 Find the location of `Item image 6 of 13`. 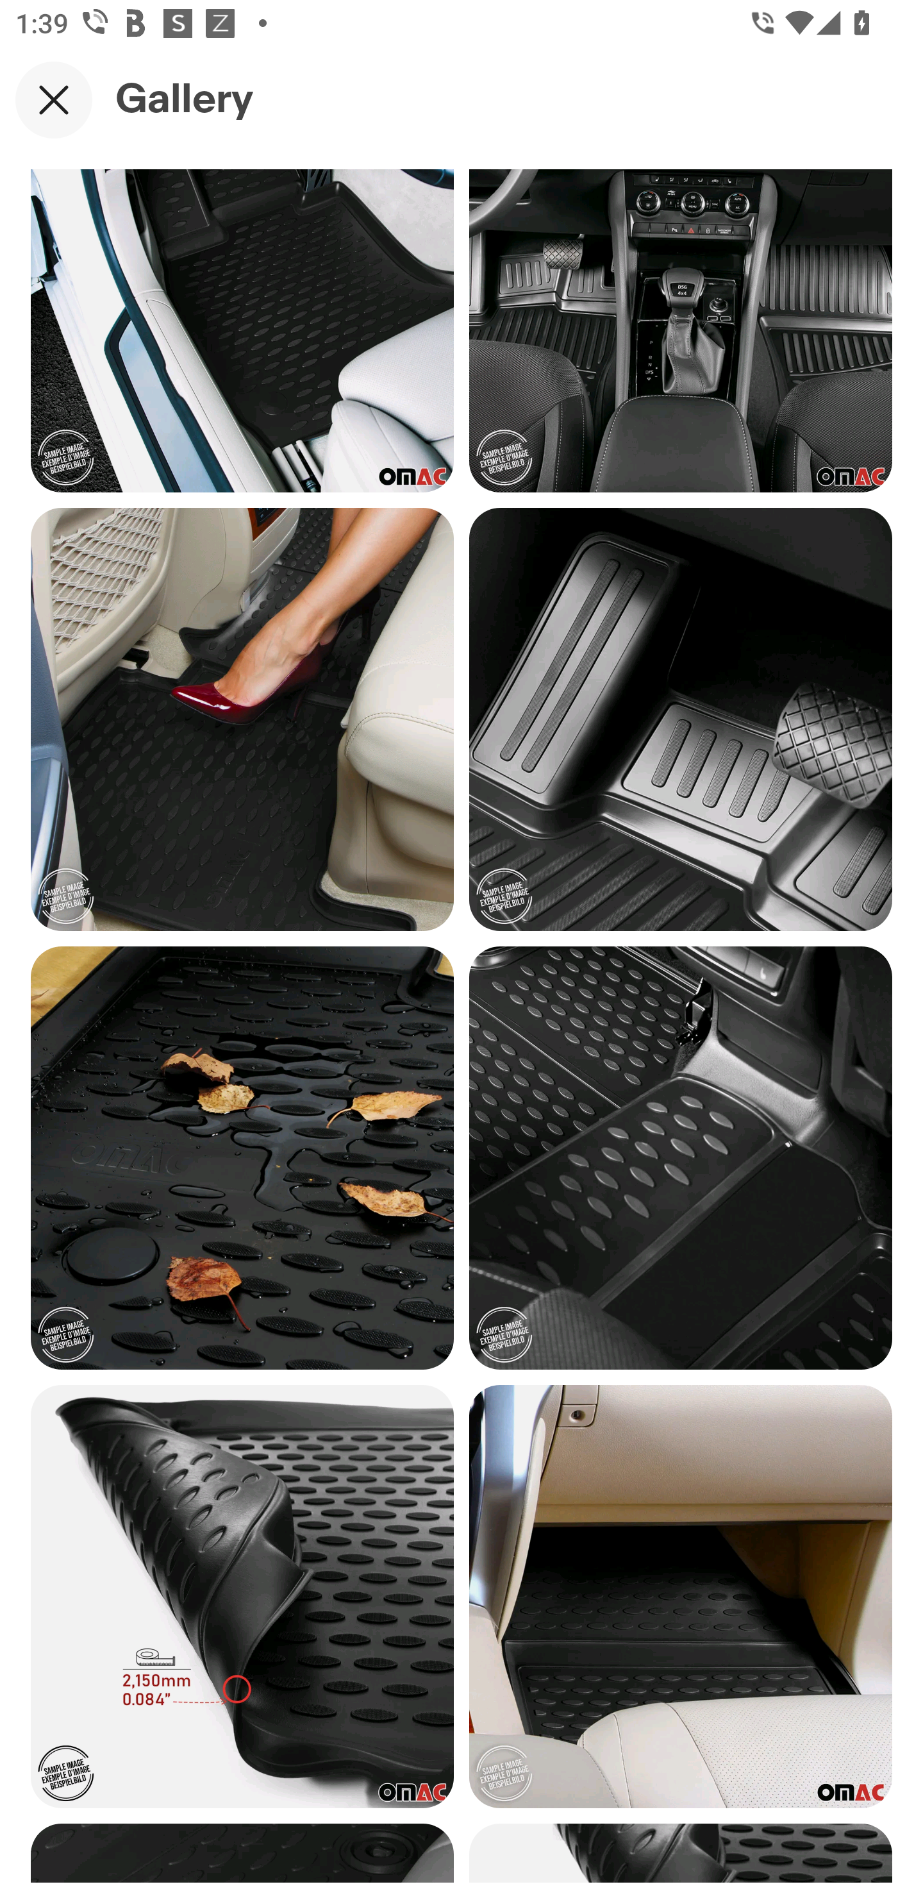

Item image 6 of 13 is located at coordinates (681, 720).